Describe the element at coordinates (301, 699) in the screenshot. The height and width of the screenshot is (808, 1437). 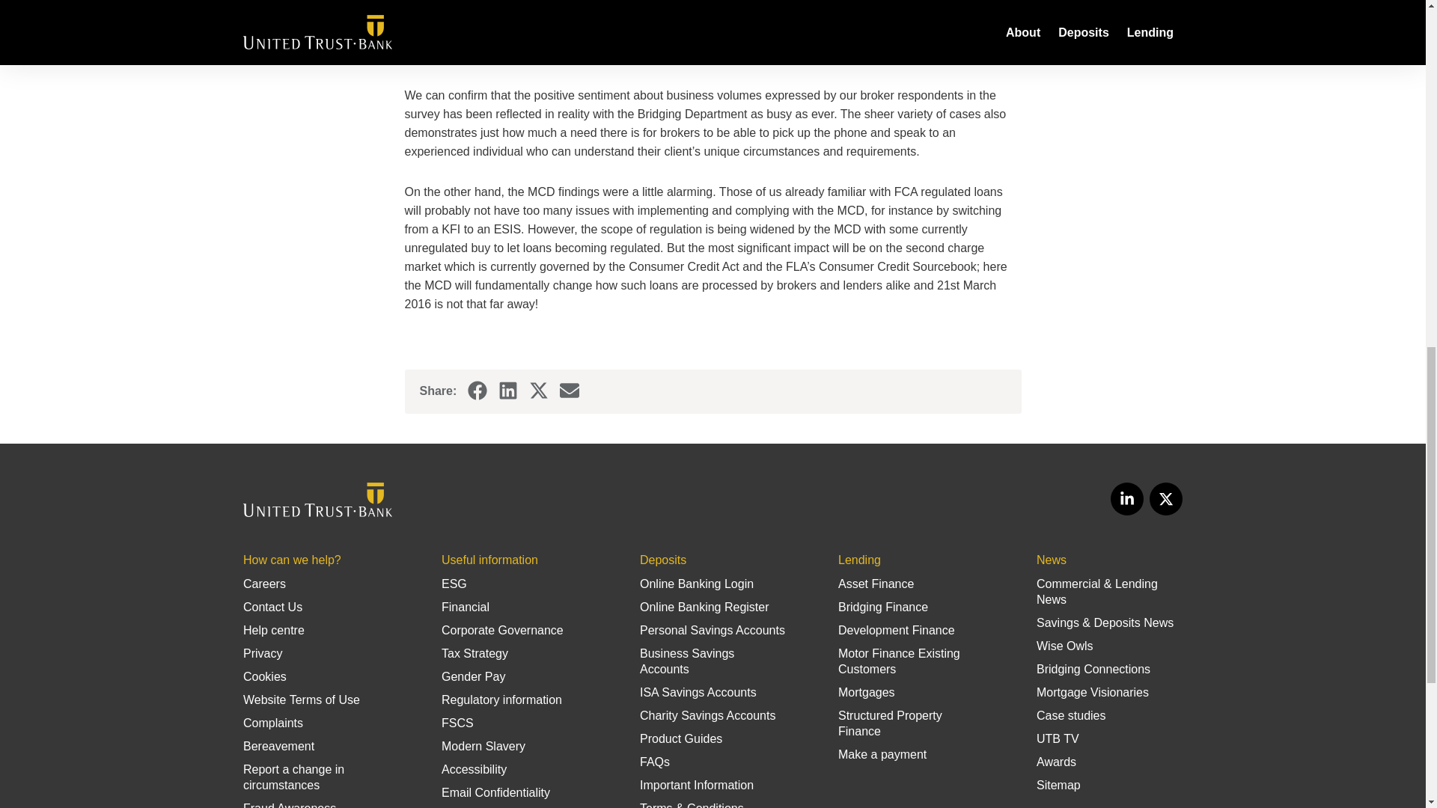
I see `Website Terms of Use` at that location.